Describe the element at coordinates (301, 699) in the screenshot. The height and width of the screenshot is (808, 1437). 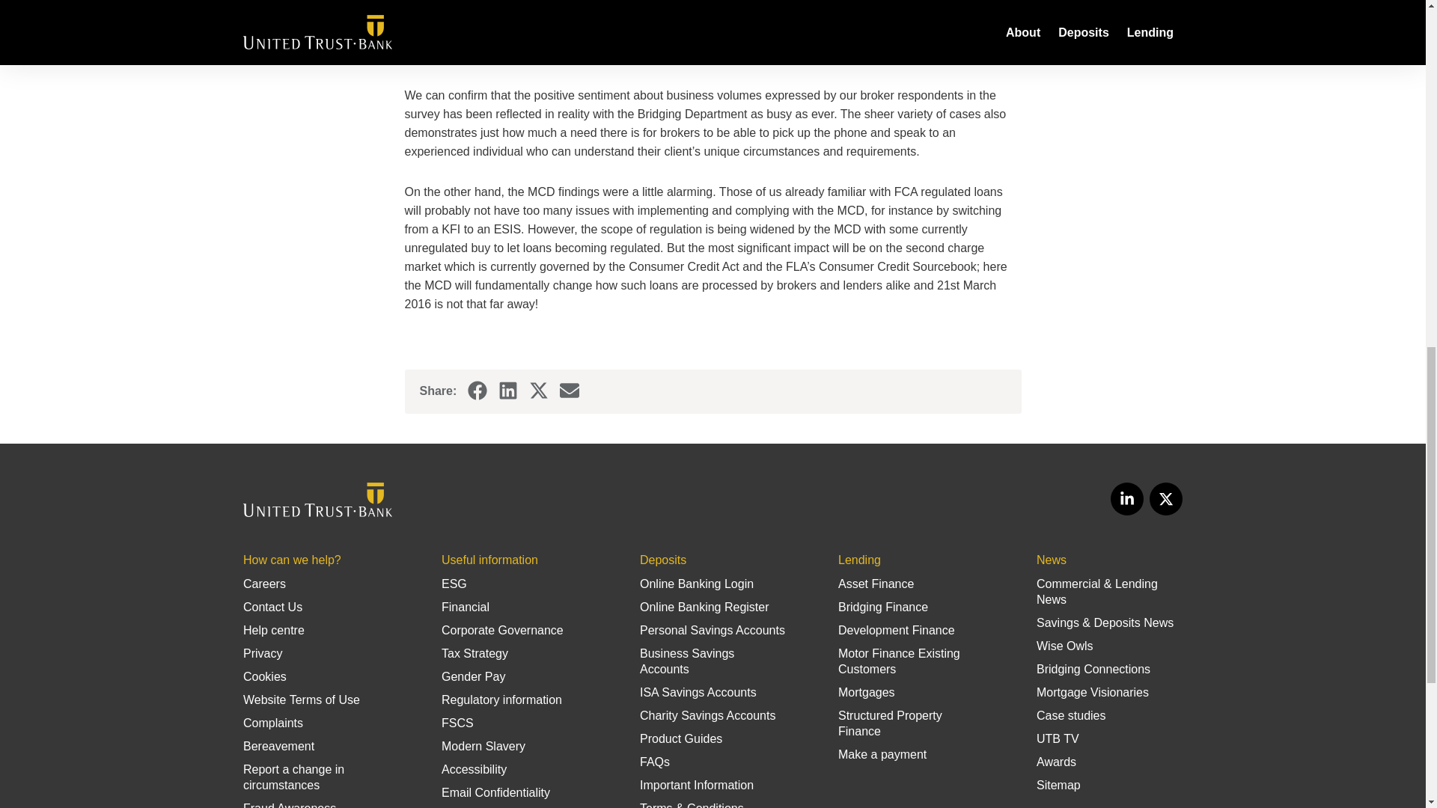
I see `Website Terms of Use` at that location.